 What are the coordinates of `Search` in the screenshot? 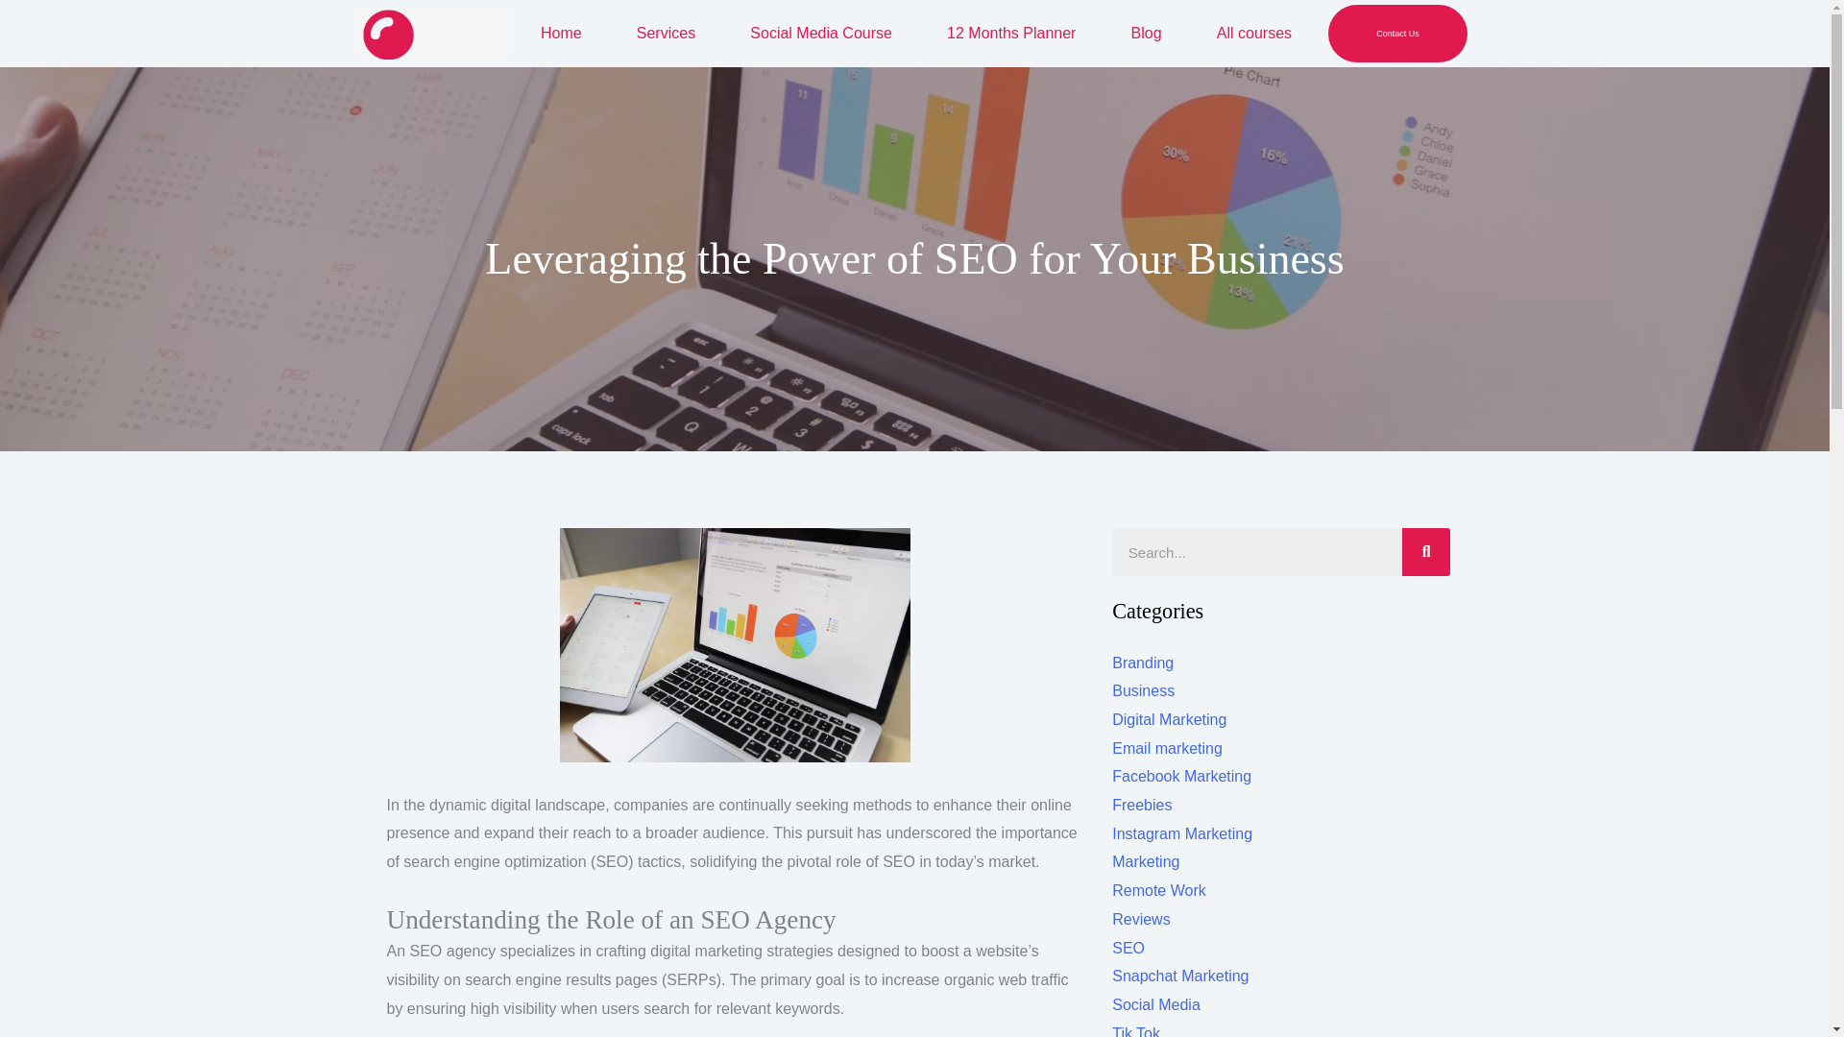 It's located at (1256, 551).